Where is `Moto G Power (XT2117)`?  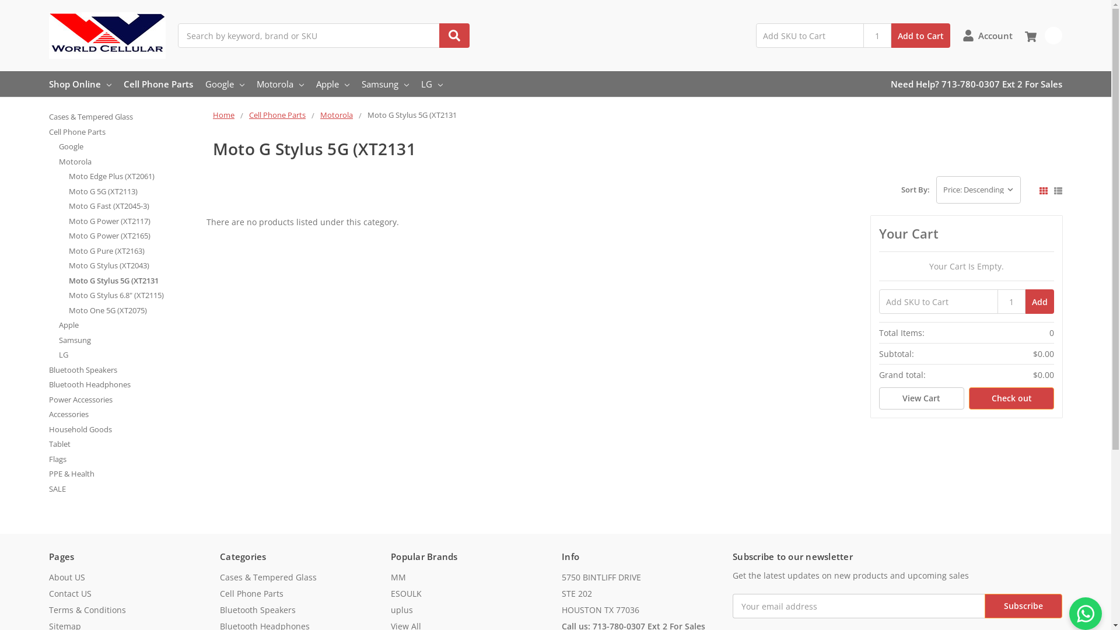
Moto G Power (XT2117) is located at coordinates (134, 222).